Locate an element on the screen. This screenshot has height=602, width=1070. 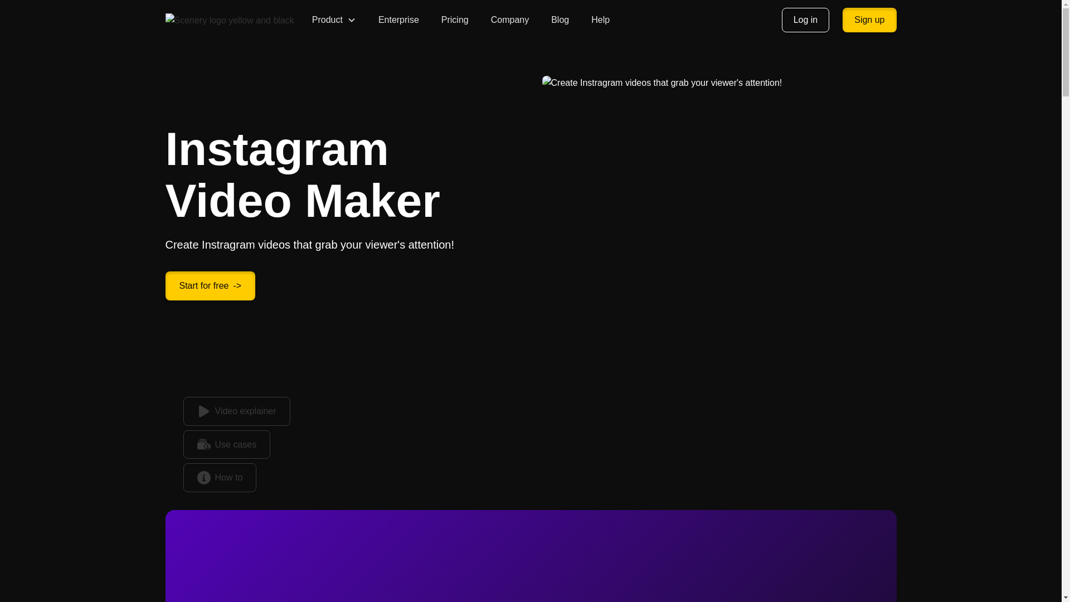
How to is located at coordinates (220, 477).